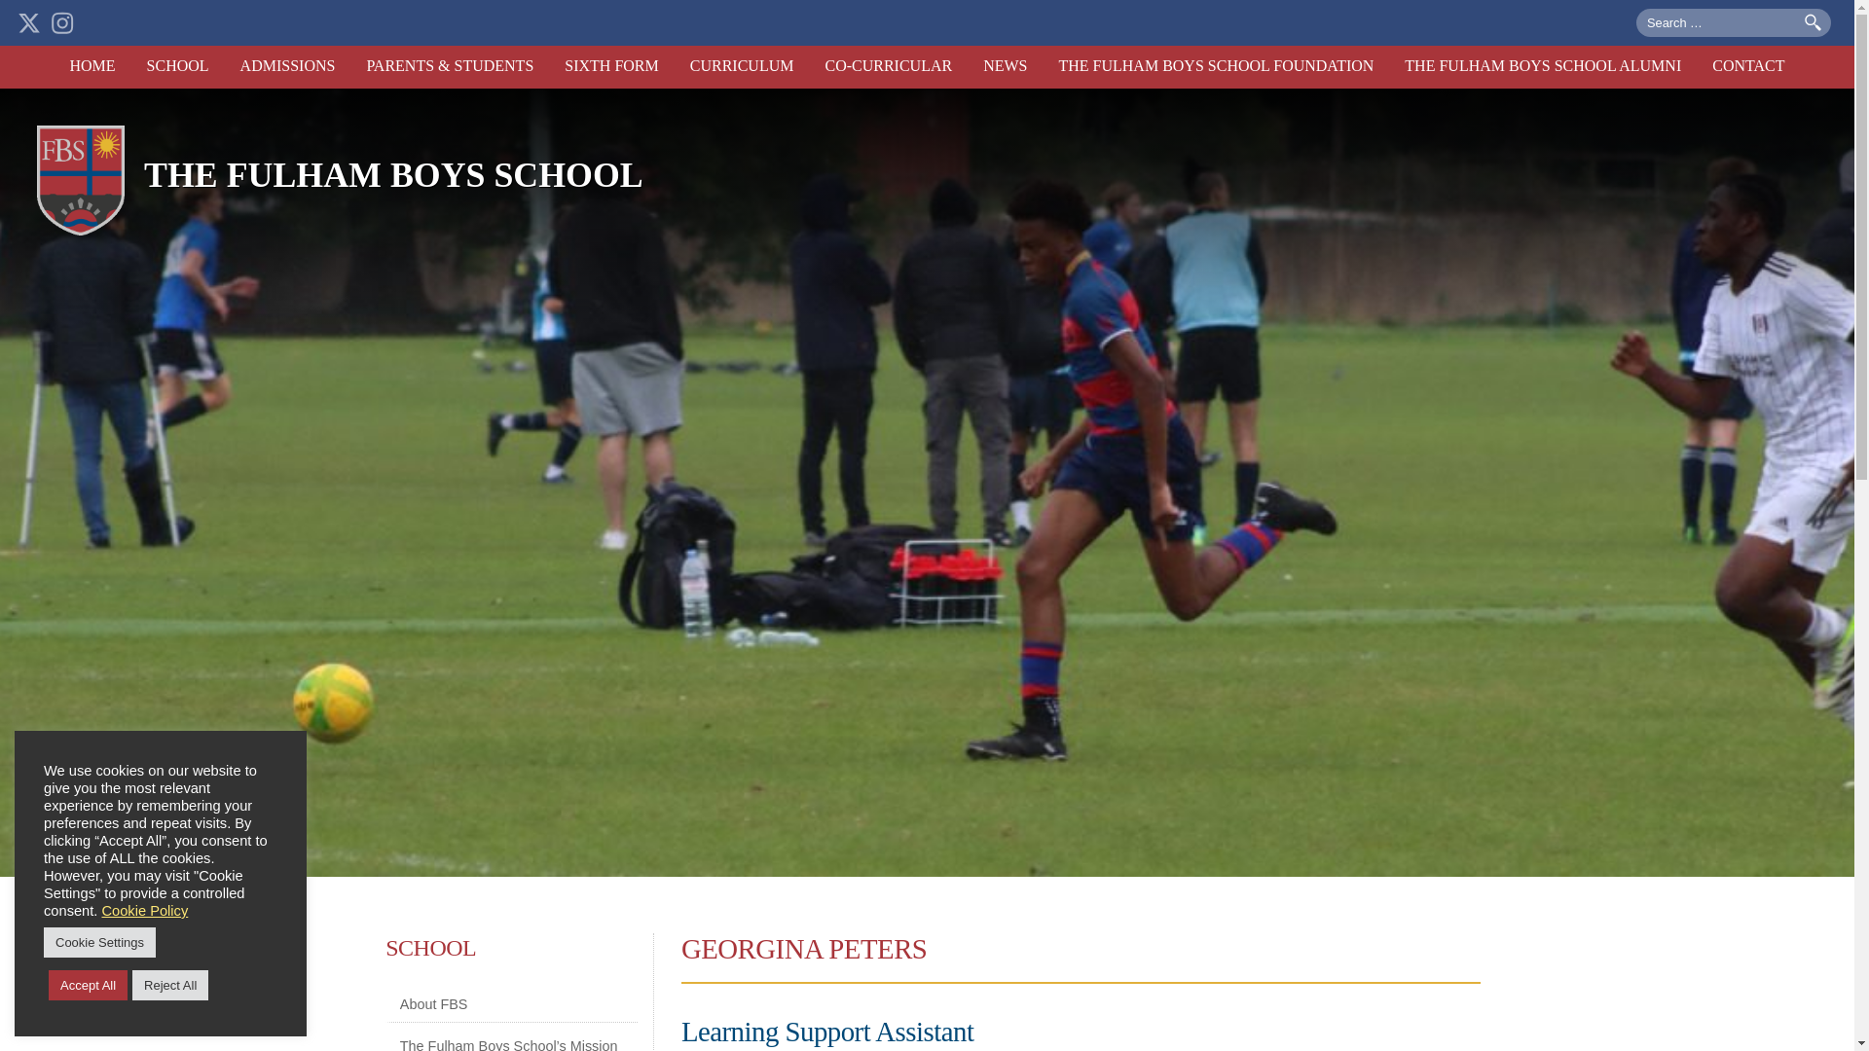  What do you see at coordinates (62, 21) in the screenshot?
I see `Instagram` at bounding box center [62, 21].